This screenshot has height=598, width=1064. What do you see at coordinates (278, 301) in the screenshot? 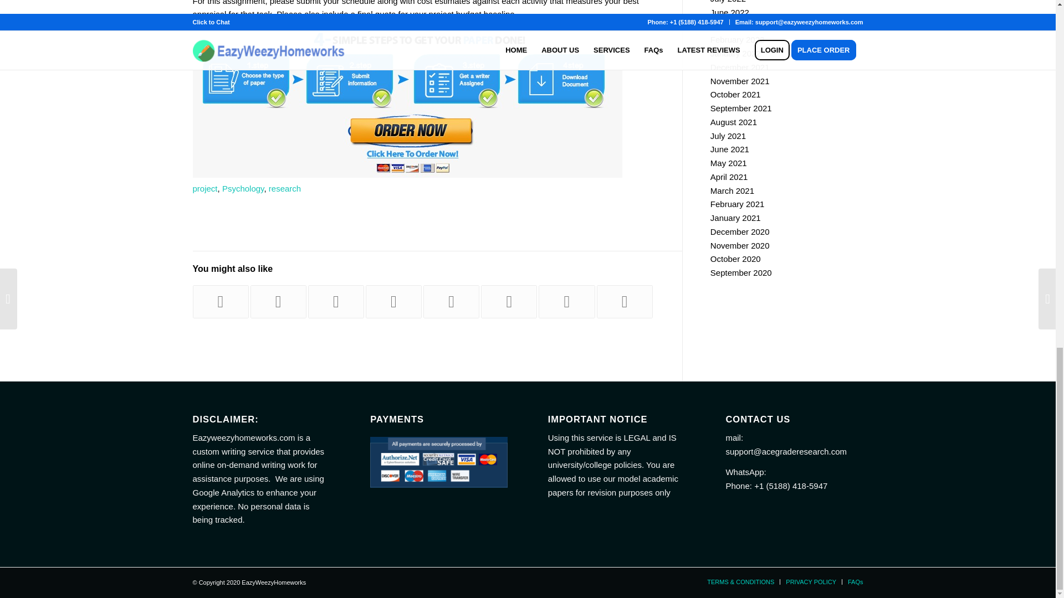
I see `Unfair employee discharge homework` at bounding box center [278, 301].